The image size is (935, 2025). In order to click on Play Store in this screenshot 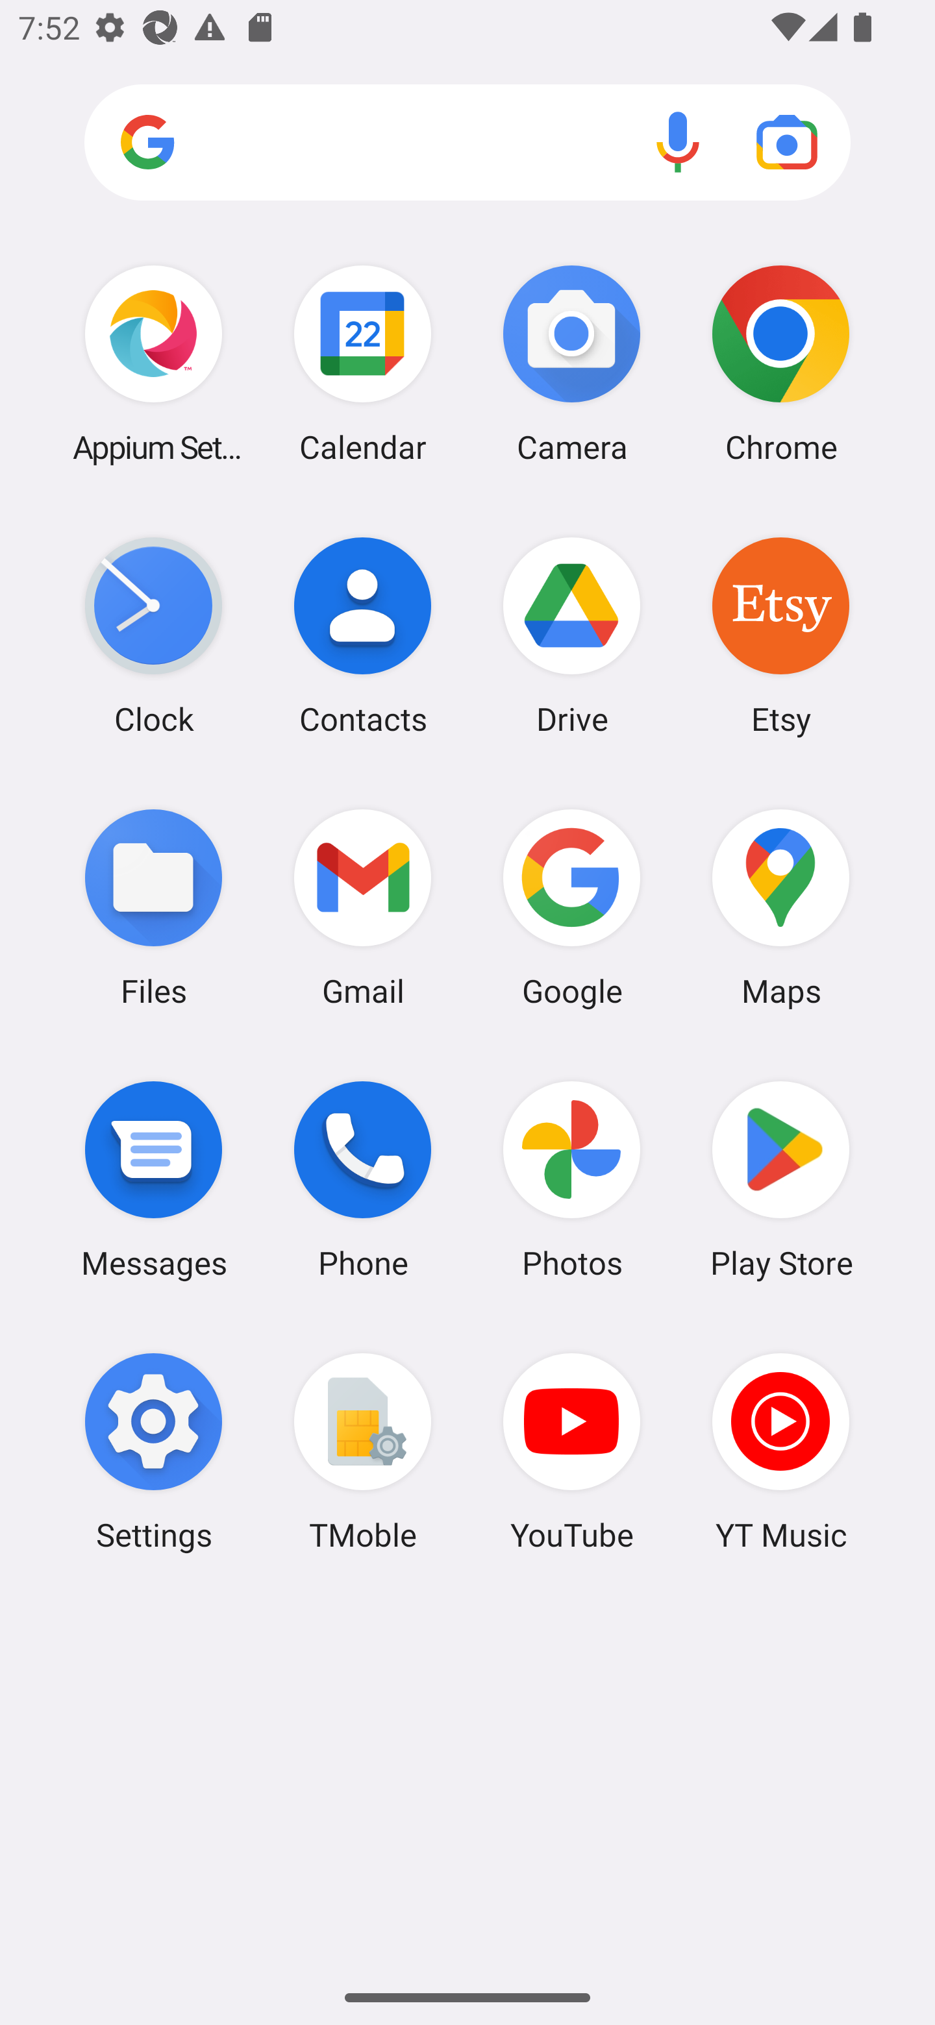, I will do `click(780, 1179)`.